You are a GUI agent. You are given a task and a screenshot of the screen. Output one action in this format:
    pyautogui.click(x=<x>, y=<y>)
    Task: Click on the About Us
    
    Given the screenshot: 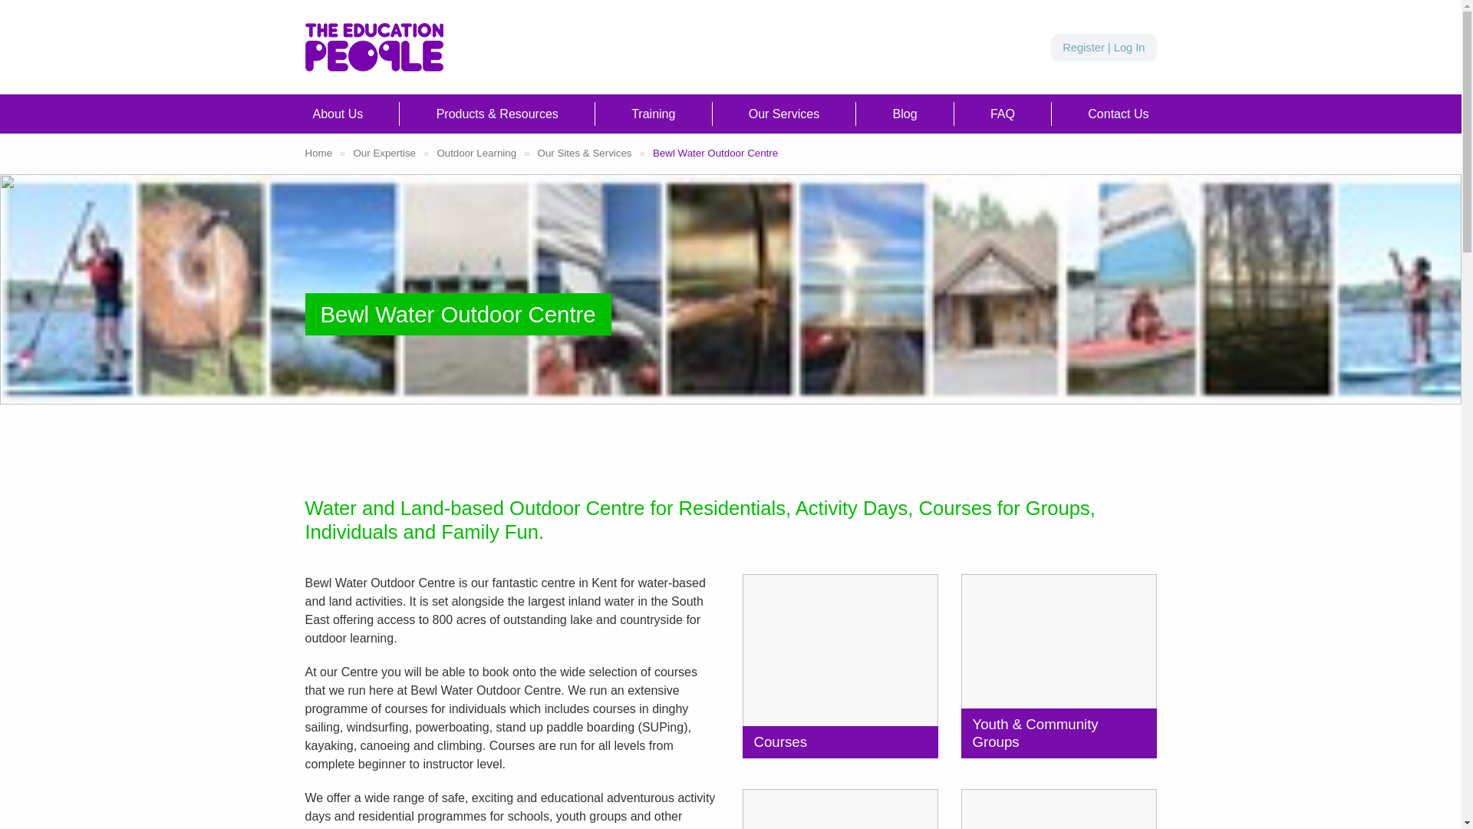 What is the action you would take?
    pyautogui.click(x=338, y=114)
    